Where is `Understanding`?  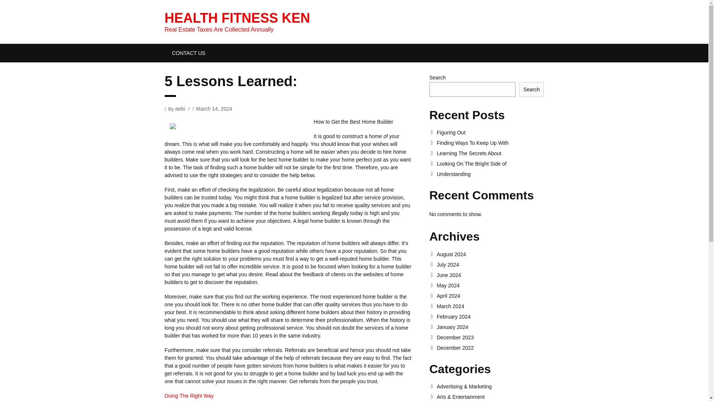
Understanding is located at coordinates (490, 174).